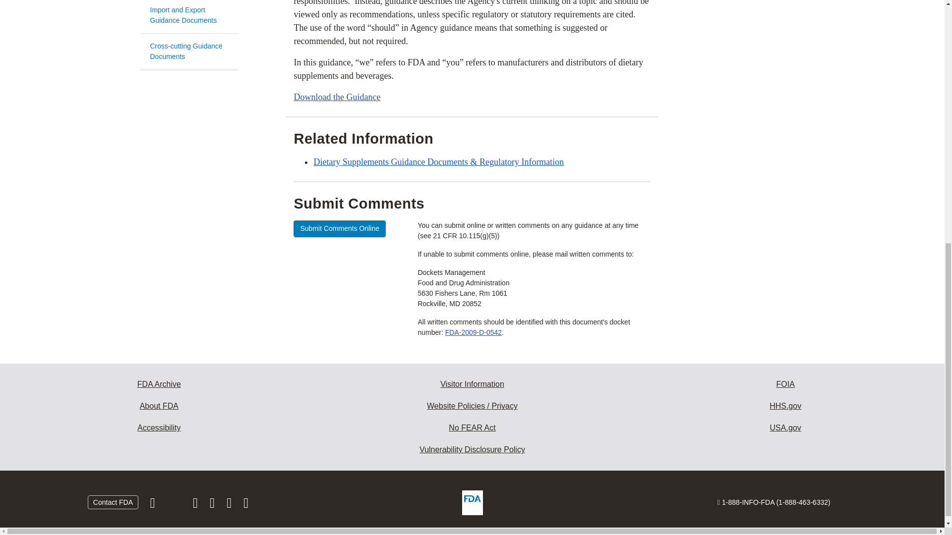  Describe the element at coordinates (246, 505) in the screenshot. I see `Subscribe to FDA RSS feeds` at that location.